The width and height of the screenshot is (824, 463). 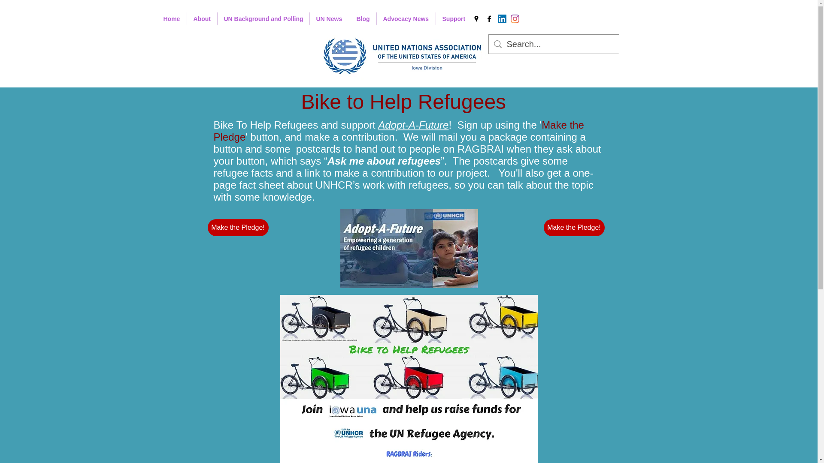 What do you see at coordinates (172, 19) in the screenshot?
I see `Home` at bounding box center [172, 19].